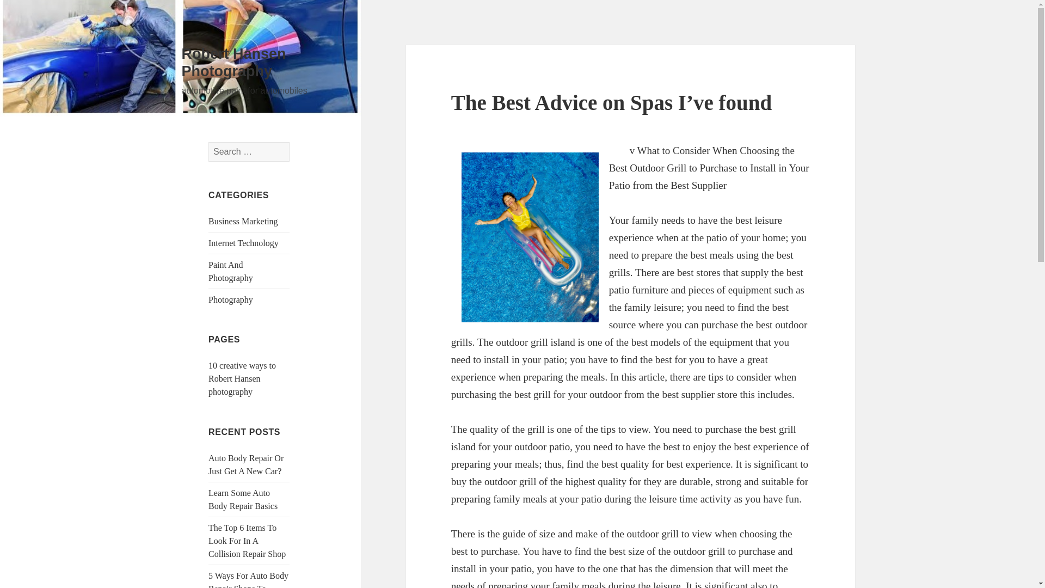 This screenshot has height=588, width=1045. I want to click on Robert Hansen Photography, so click(234, 62).